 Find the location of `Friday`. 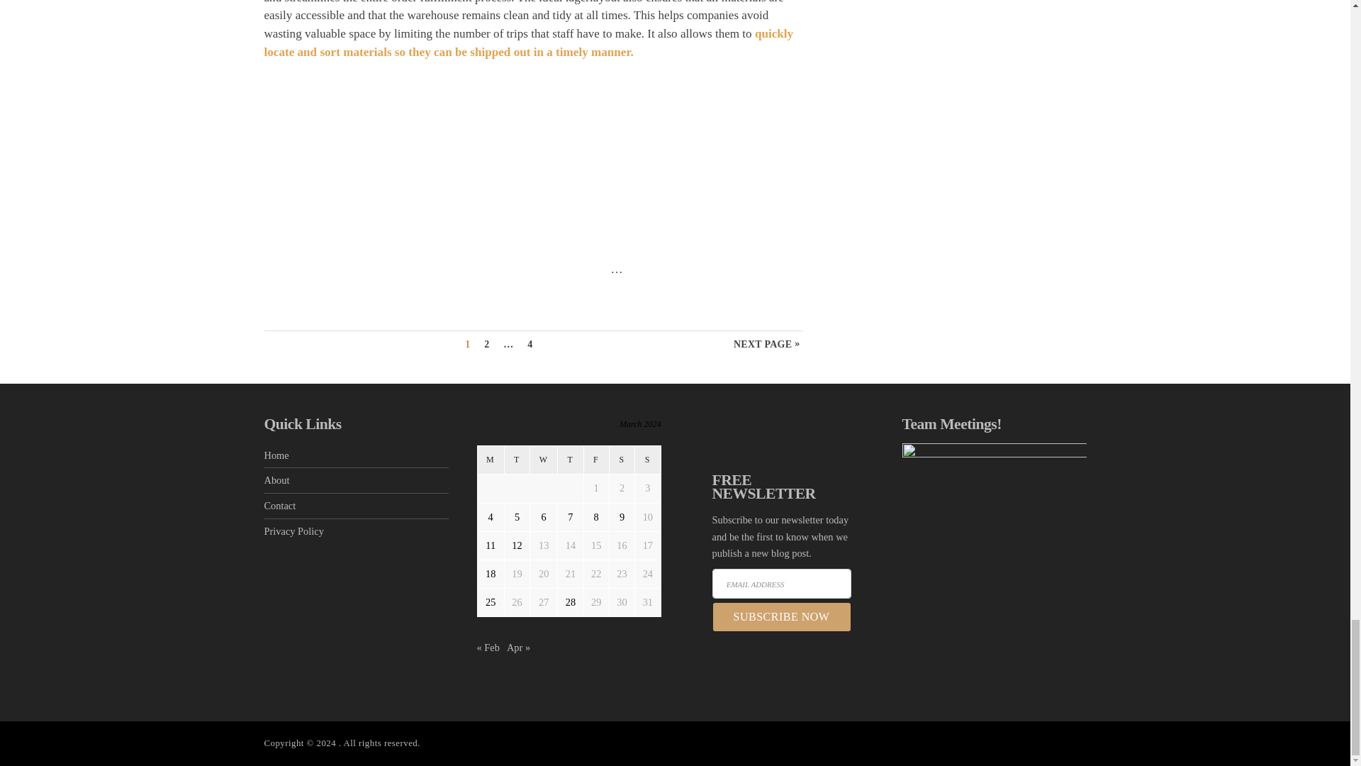

Friday is located at coordinates (595, 460).